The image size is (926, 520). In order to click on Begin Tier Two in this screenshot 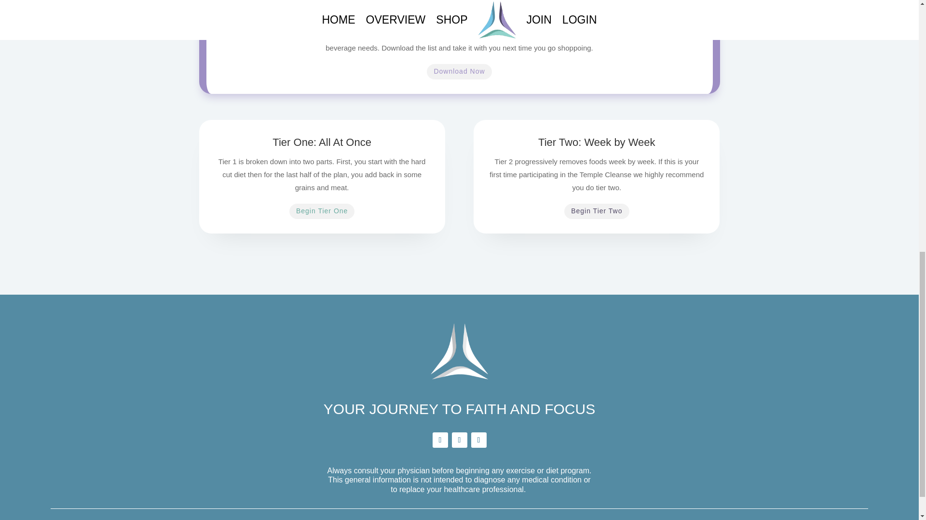, I will do `click(596, 211)`.